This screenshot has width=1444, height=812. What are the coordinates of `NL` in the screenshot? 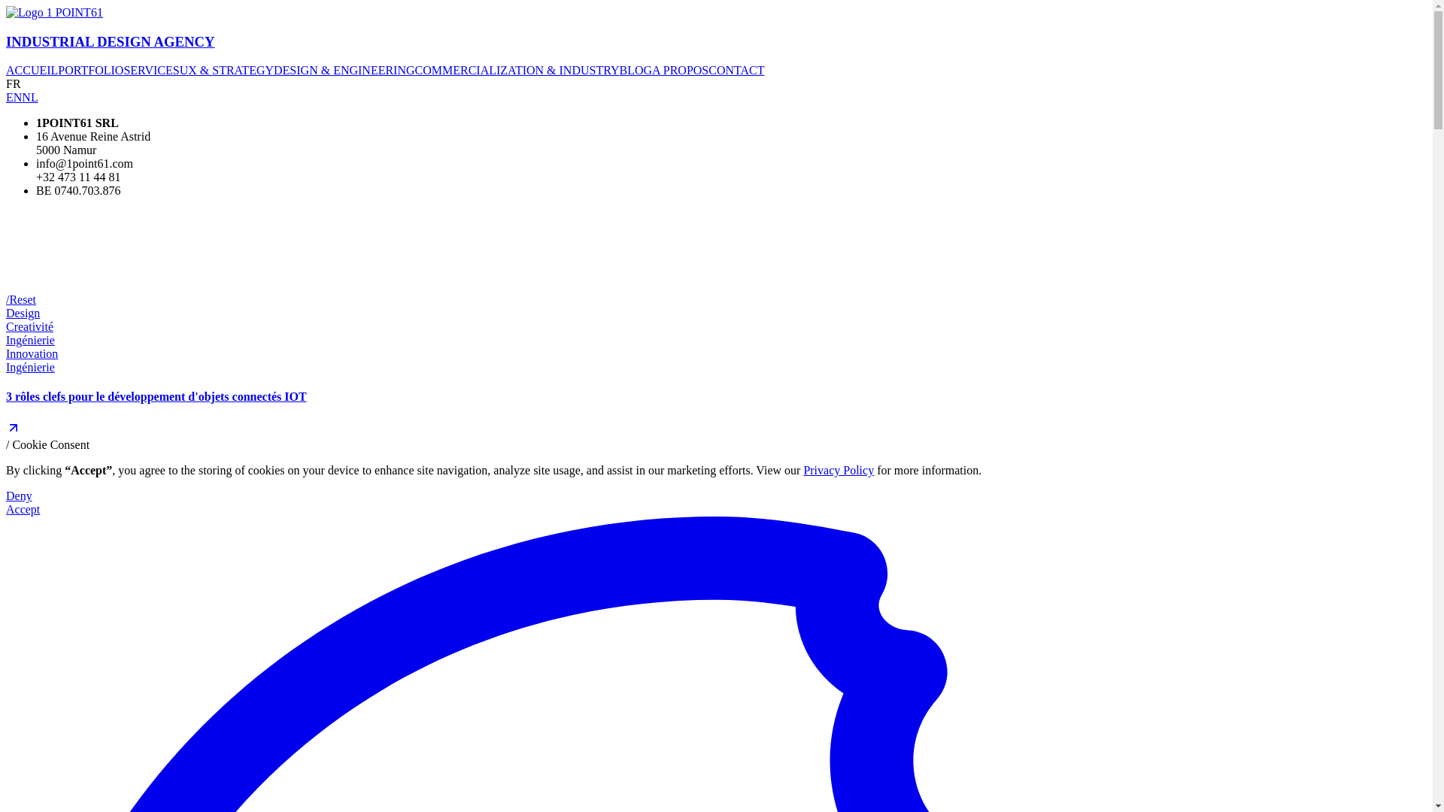 It's located at (30, 98).